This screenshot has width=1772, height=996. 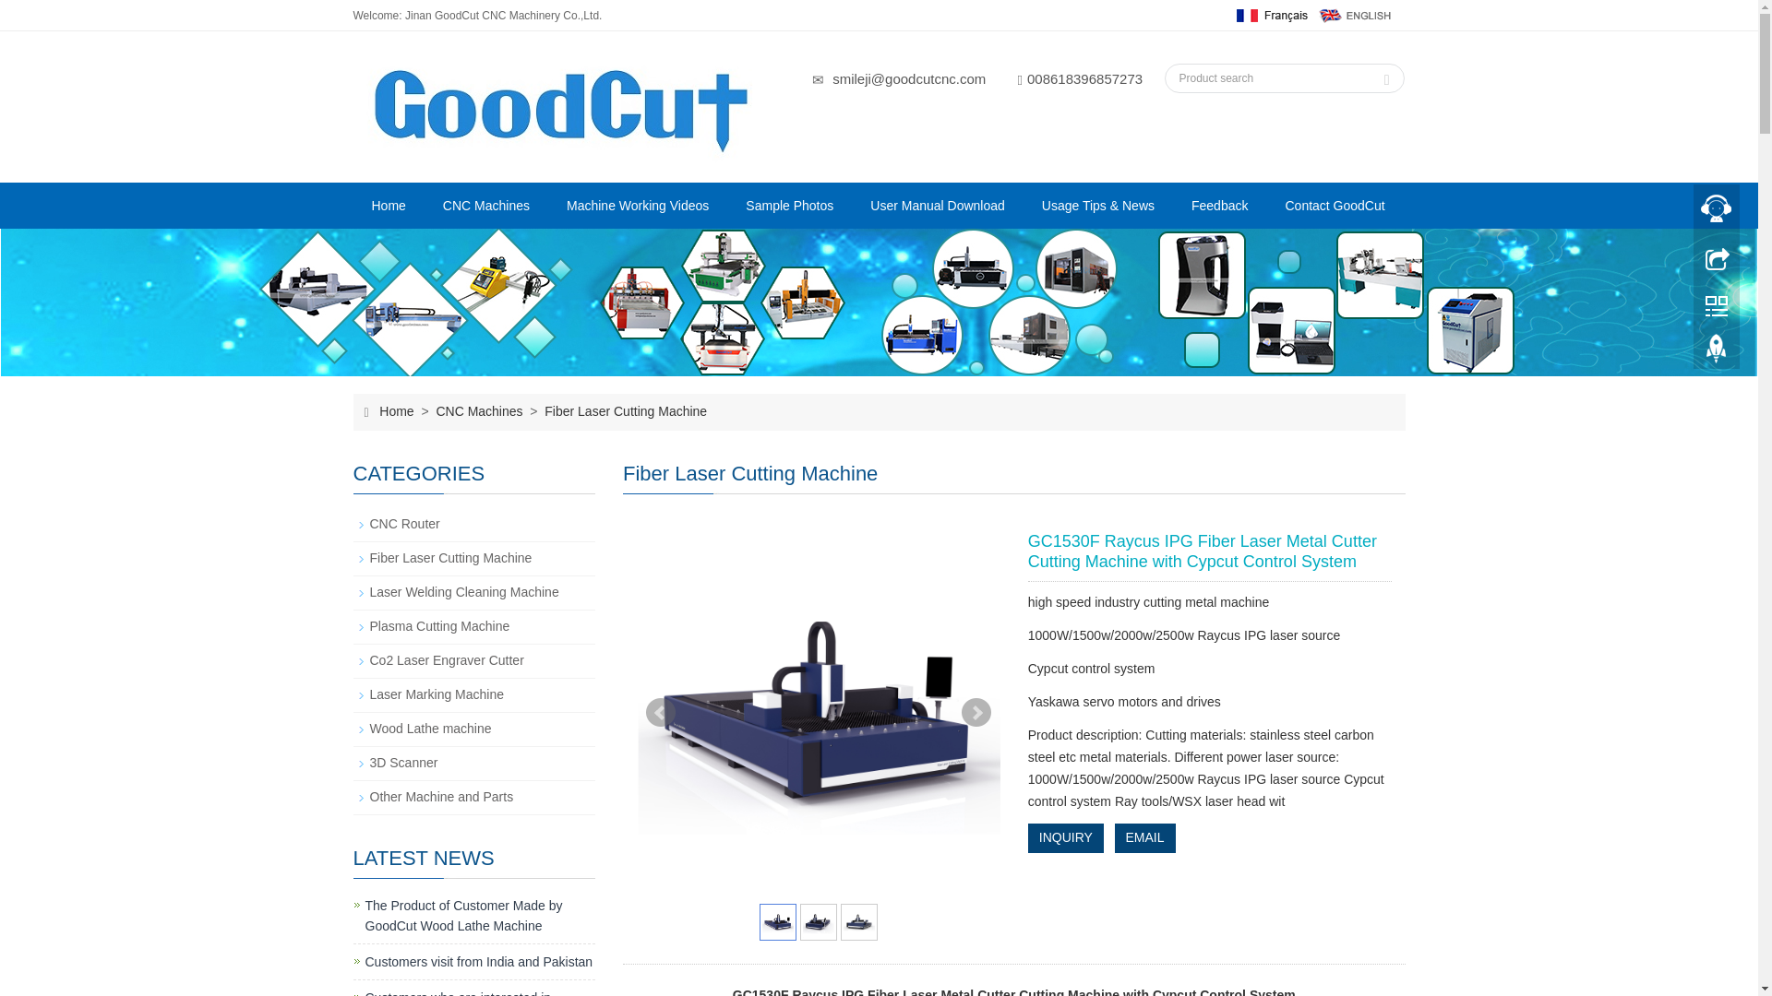 I want to click on User Manual Download, so click(x=938, y=205).